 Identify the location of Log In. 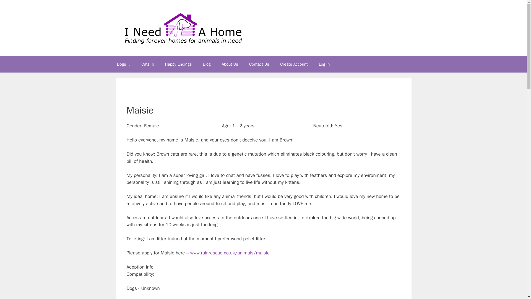
(324, 64).